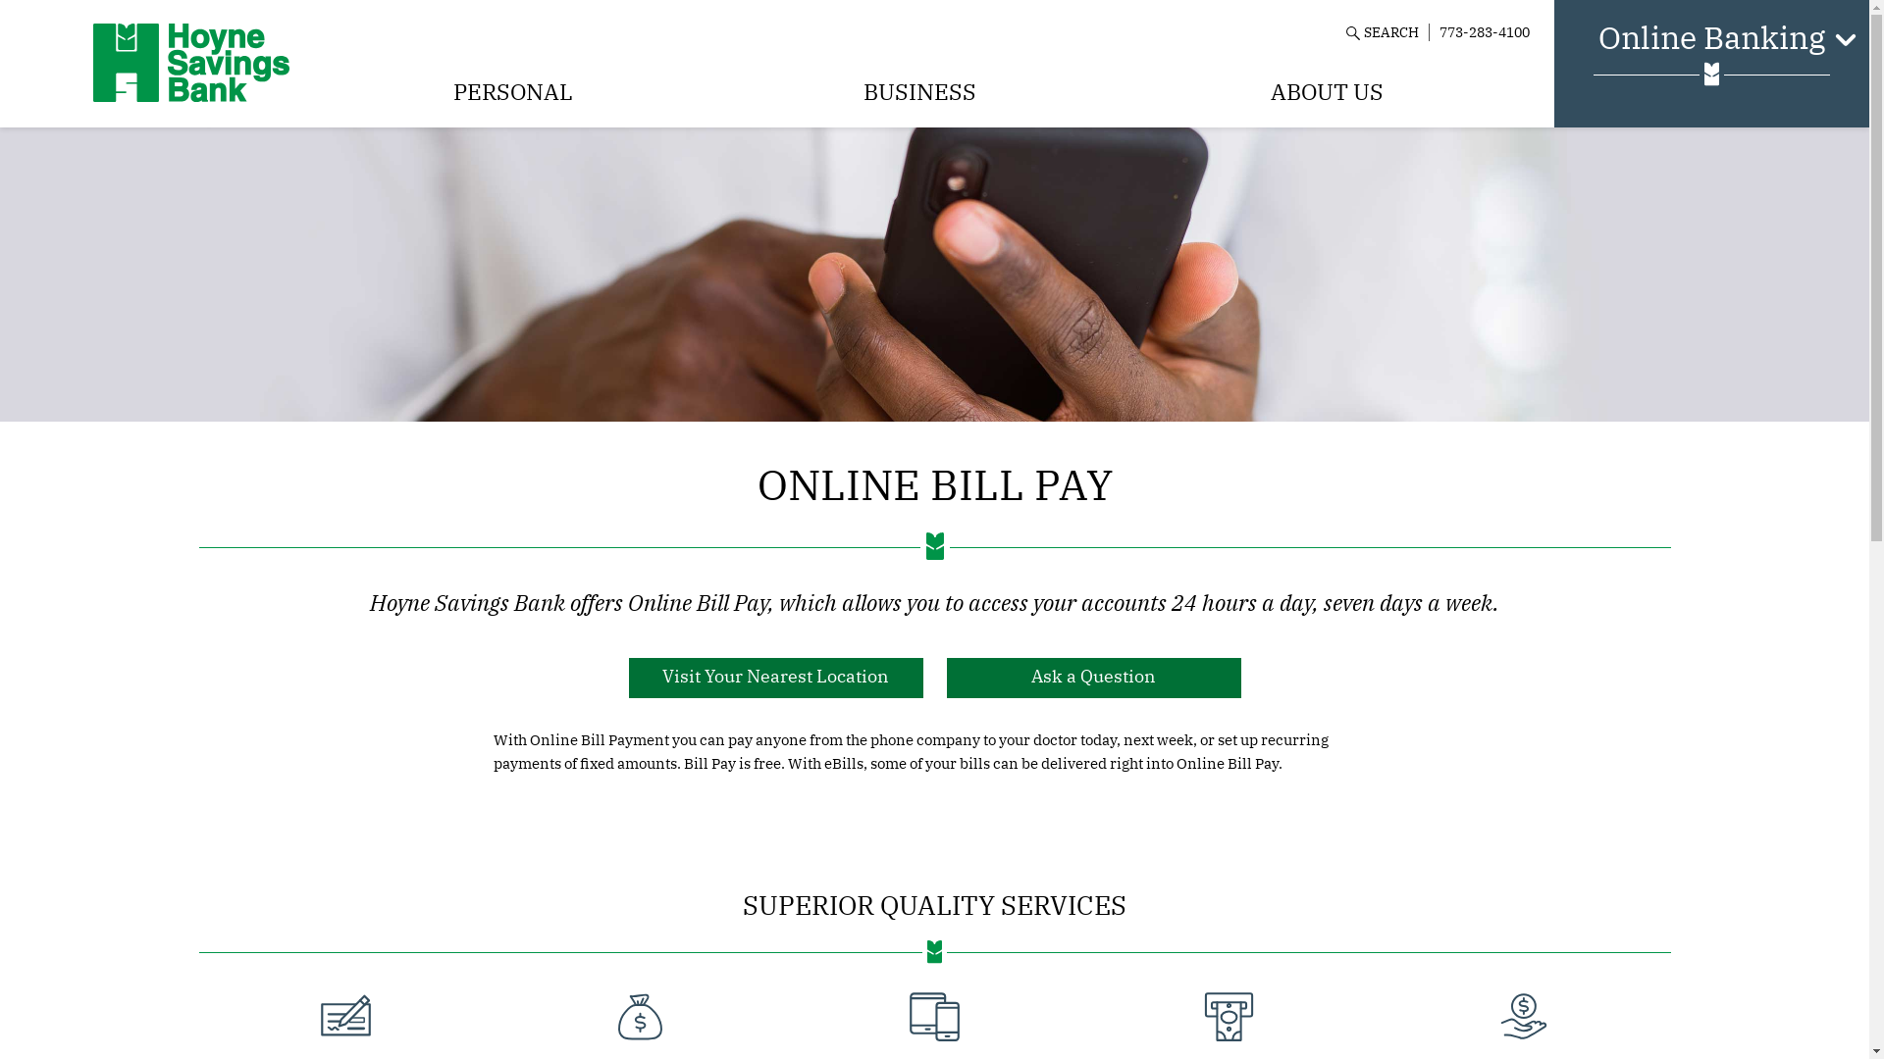 The height and width of the screenshot is (1059, 1884). Describe the element at coordinates (935, 1017) in the screenshot. I see `mobile` at that location.